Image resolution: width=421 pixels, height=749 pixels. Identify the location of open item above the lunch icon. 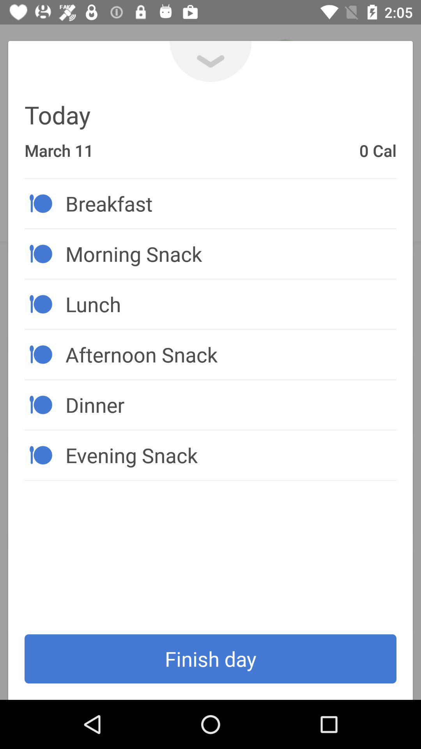
(231, 254).